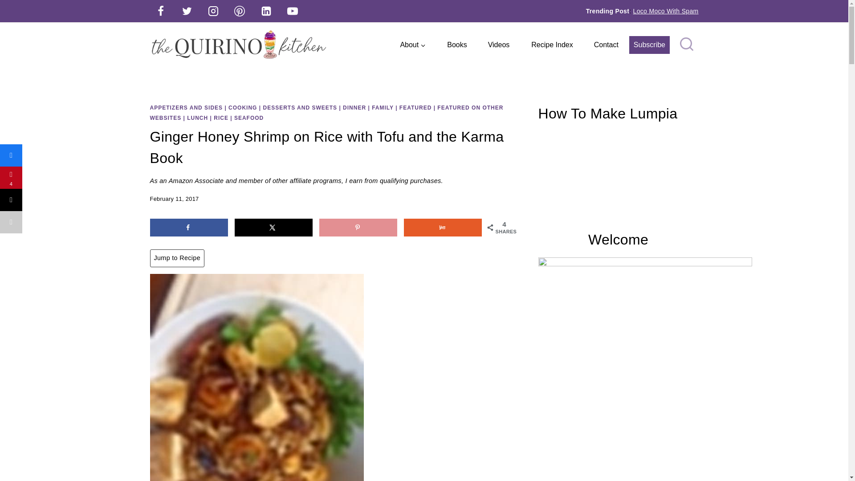 This screenshot has height=481, width=855. Describe the element at coordinates (248, 118) in the screenshot. I see `SEAFOOD` at that location.